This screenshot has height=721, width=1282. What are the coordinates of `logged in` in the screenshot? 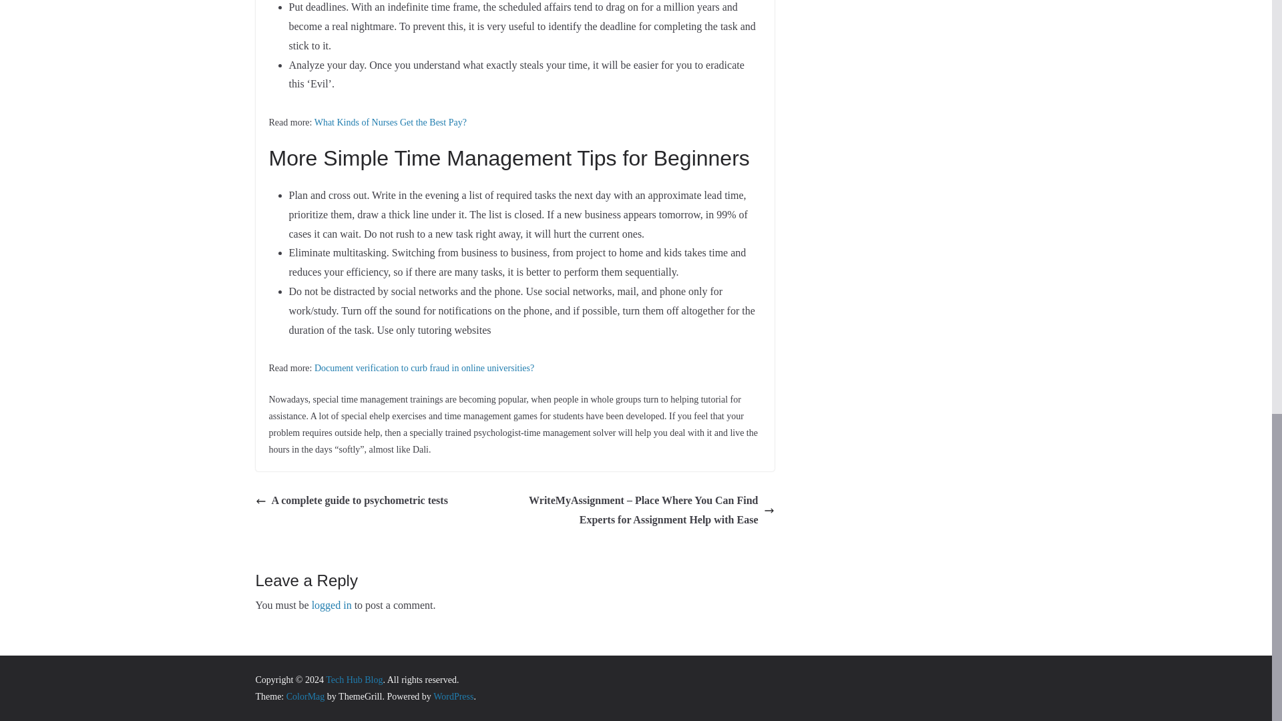 It's located at (331, 605).